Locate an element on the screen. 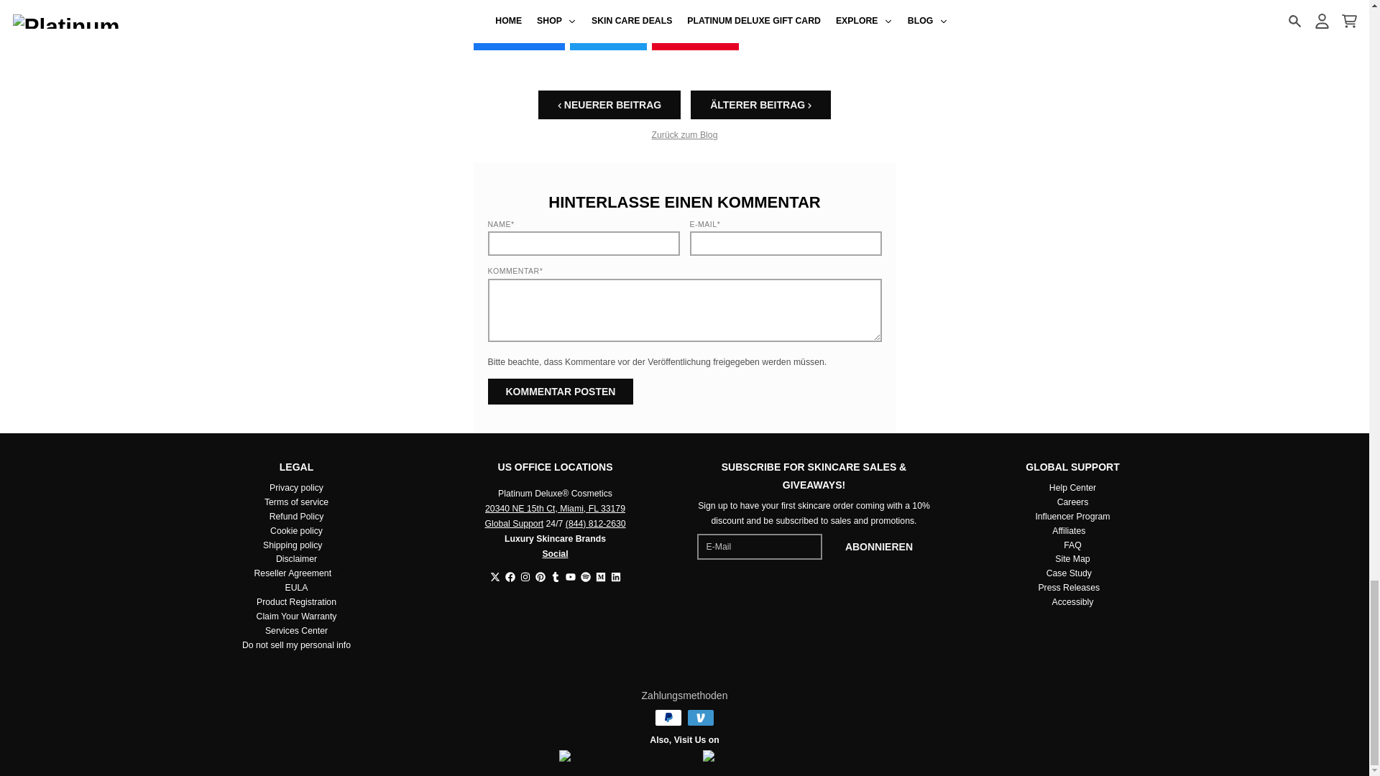 The image size is (1380, 776). Spotify - Platinum Deluxe Cosmetics is located at coordinates (585, 576).